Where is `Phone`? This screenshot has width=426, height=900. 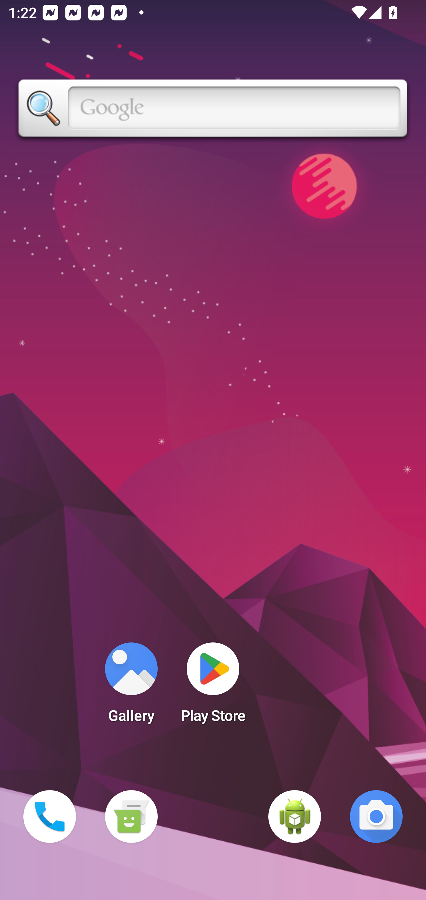
Phone is located at coordinates (50, 817).